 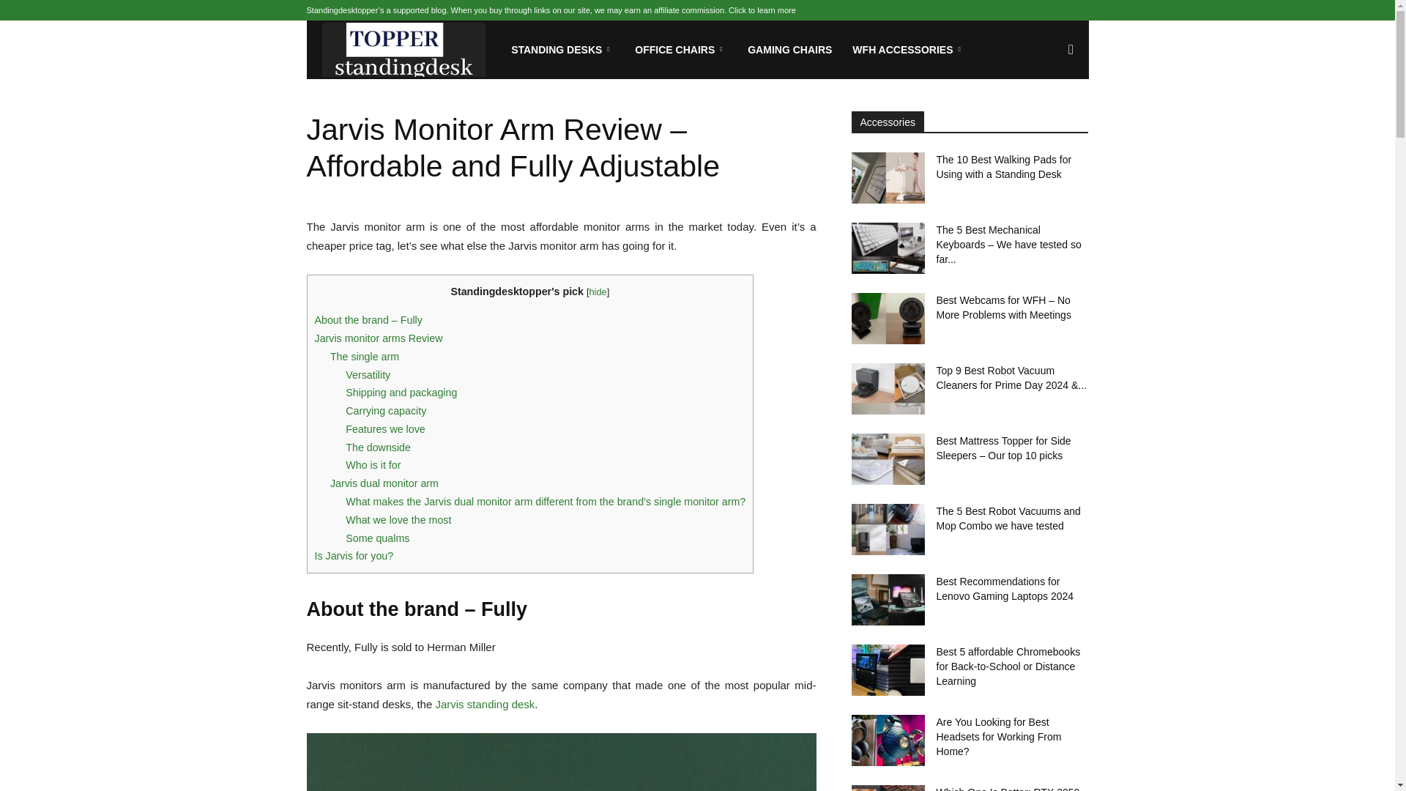 I want to click on STANDING DESKS, so click(x=562, y=50).